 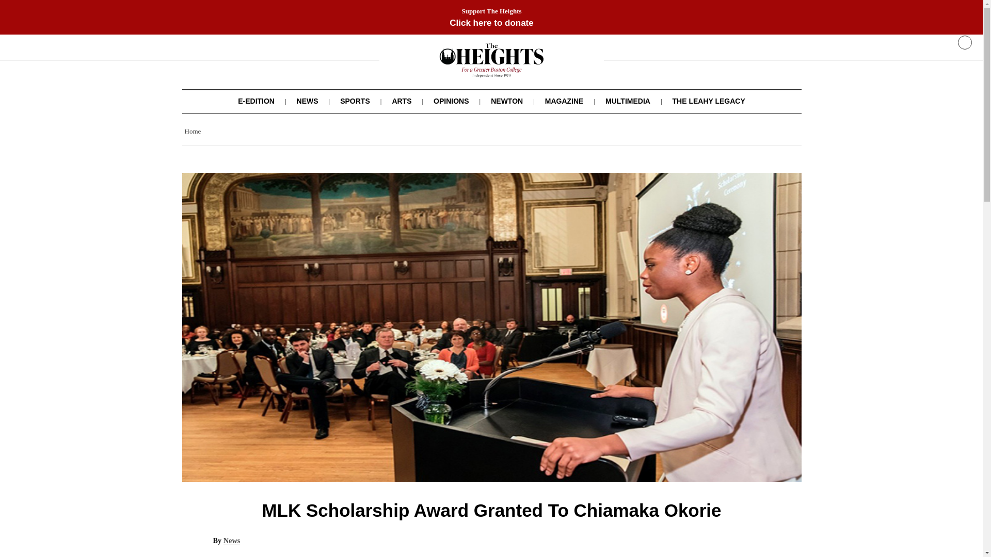 What do you see at coordinates (256, 101) in the screenshot?
I see `E-EDITION` at bounding box center [256, 101].